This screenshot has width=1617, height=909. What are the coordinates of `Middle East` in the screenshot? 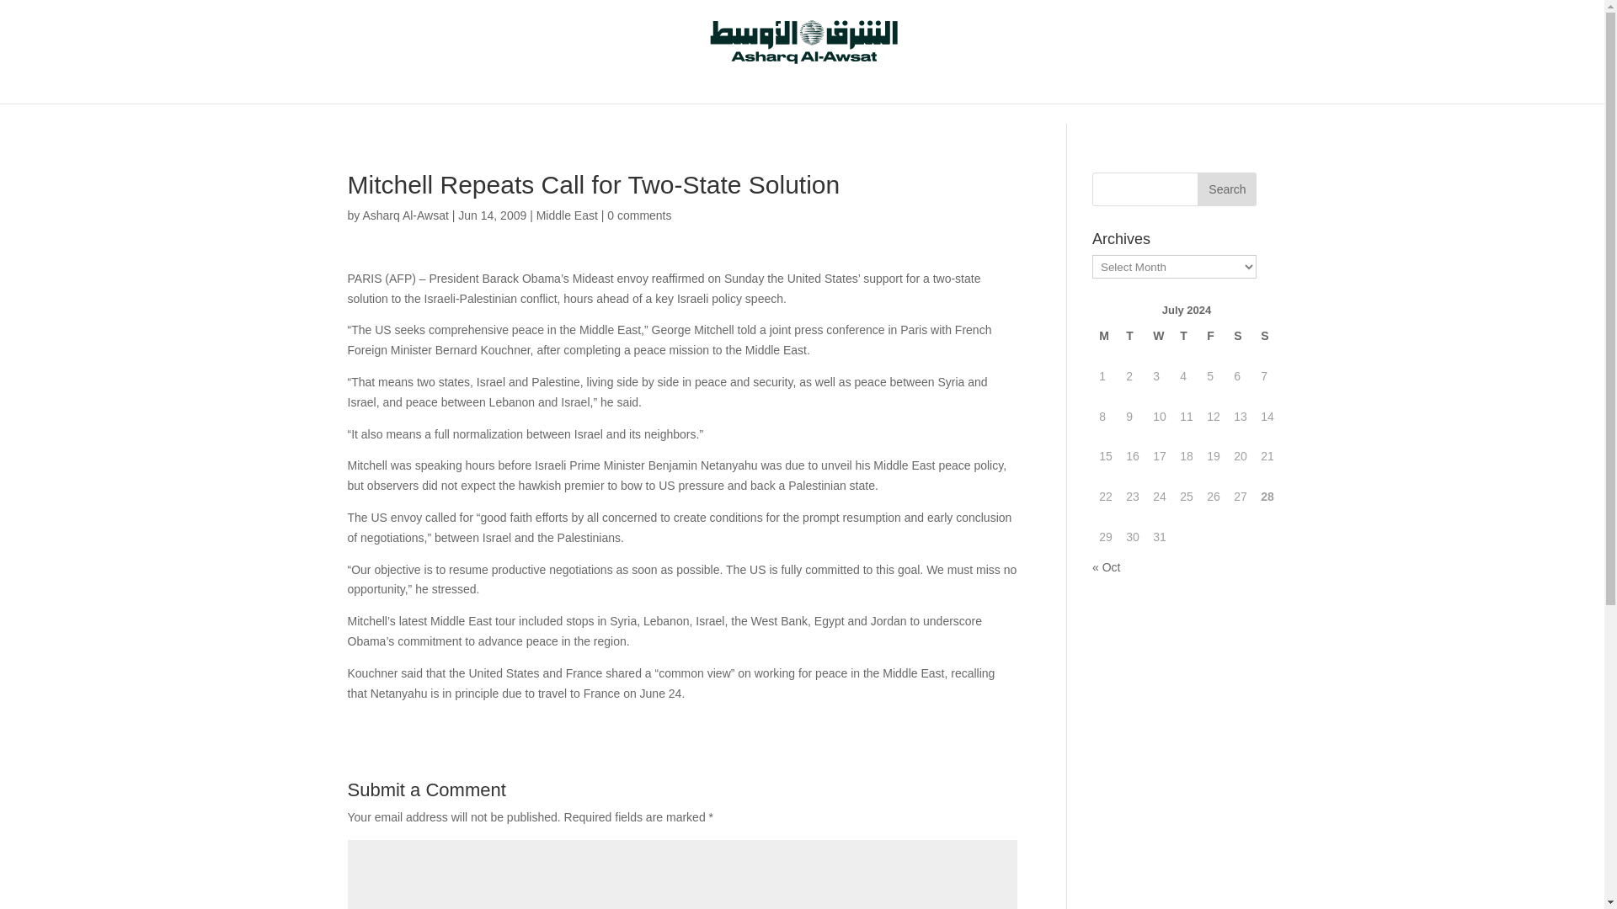 It's located at (568, 215).